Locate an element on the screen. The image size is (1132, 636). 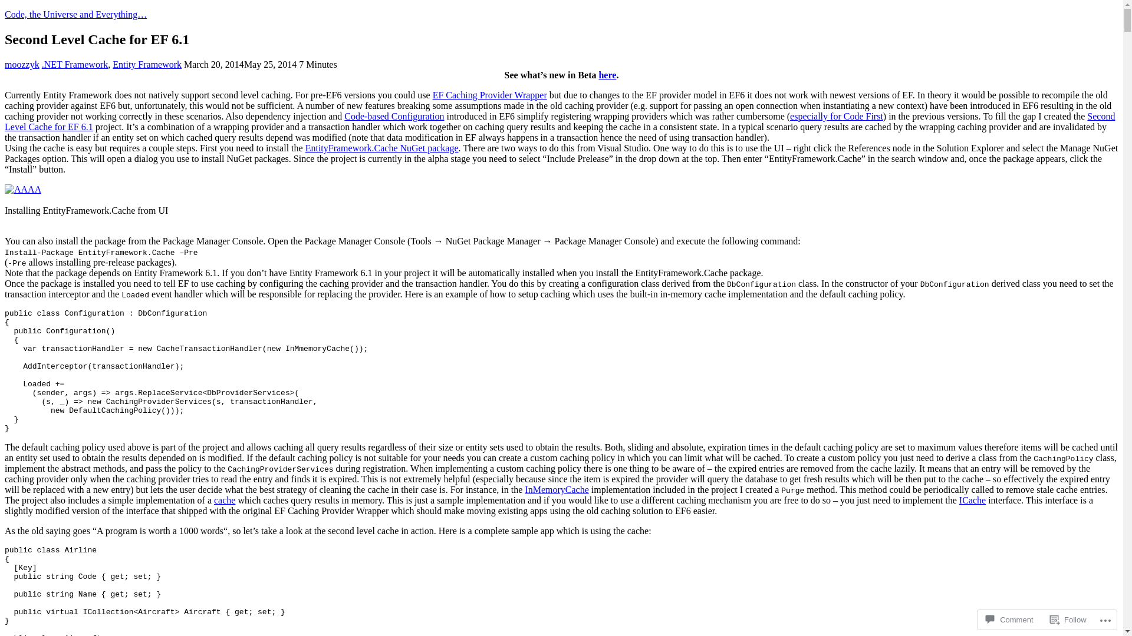
EntityFramework.Cache NuGet package is located at coordinates (382, 148).